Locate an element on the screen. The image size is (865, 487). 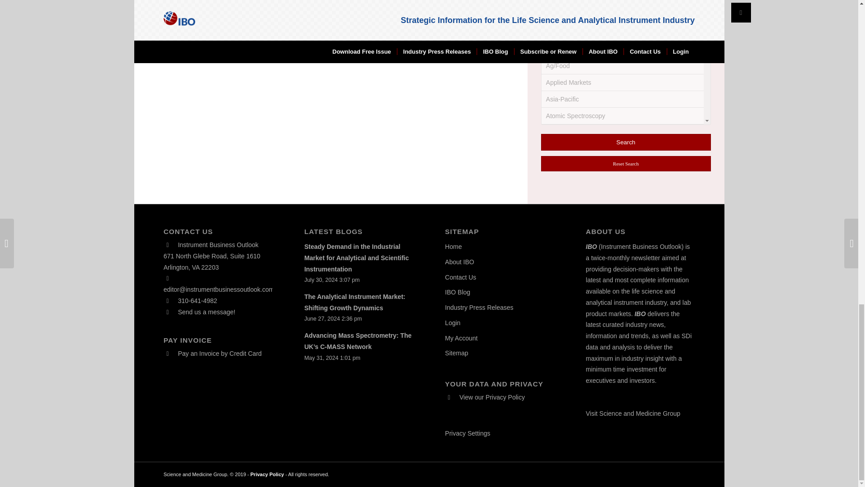
chromatography-and-mass-spectrometryroutine-ms is located at coordinates (552, 17).